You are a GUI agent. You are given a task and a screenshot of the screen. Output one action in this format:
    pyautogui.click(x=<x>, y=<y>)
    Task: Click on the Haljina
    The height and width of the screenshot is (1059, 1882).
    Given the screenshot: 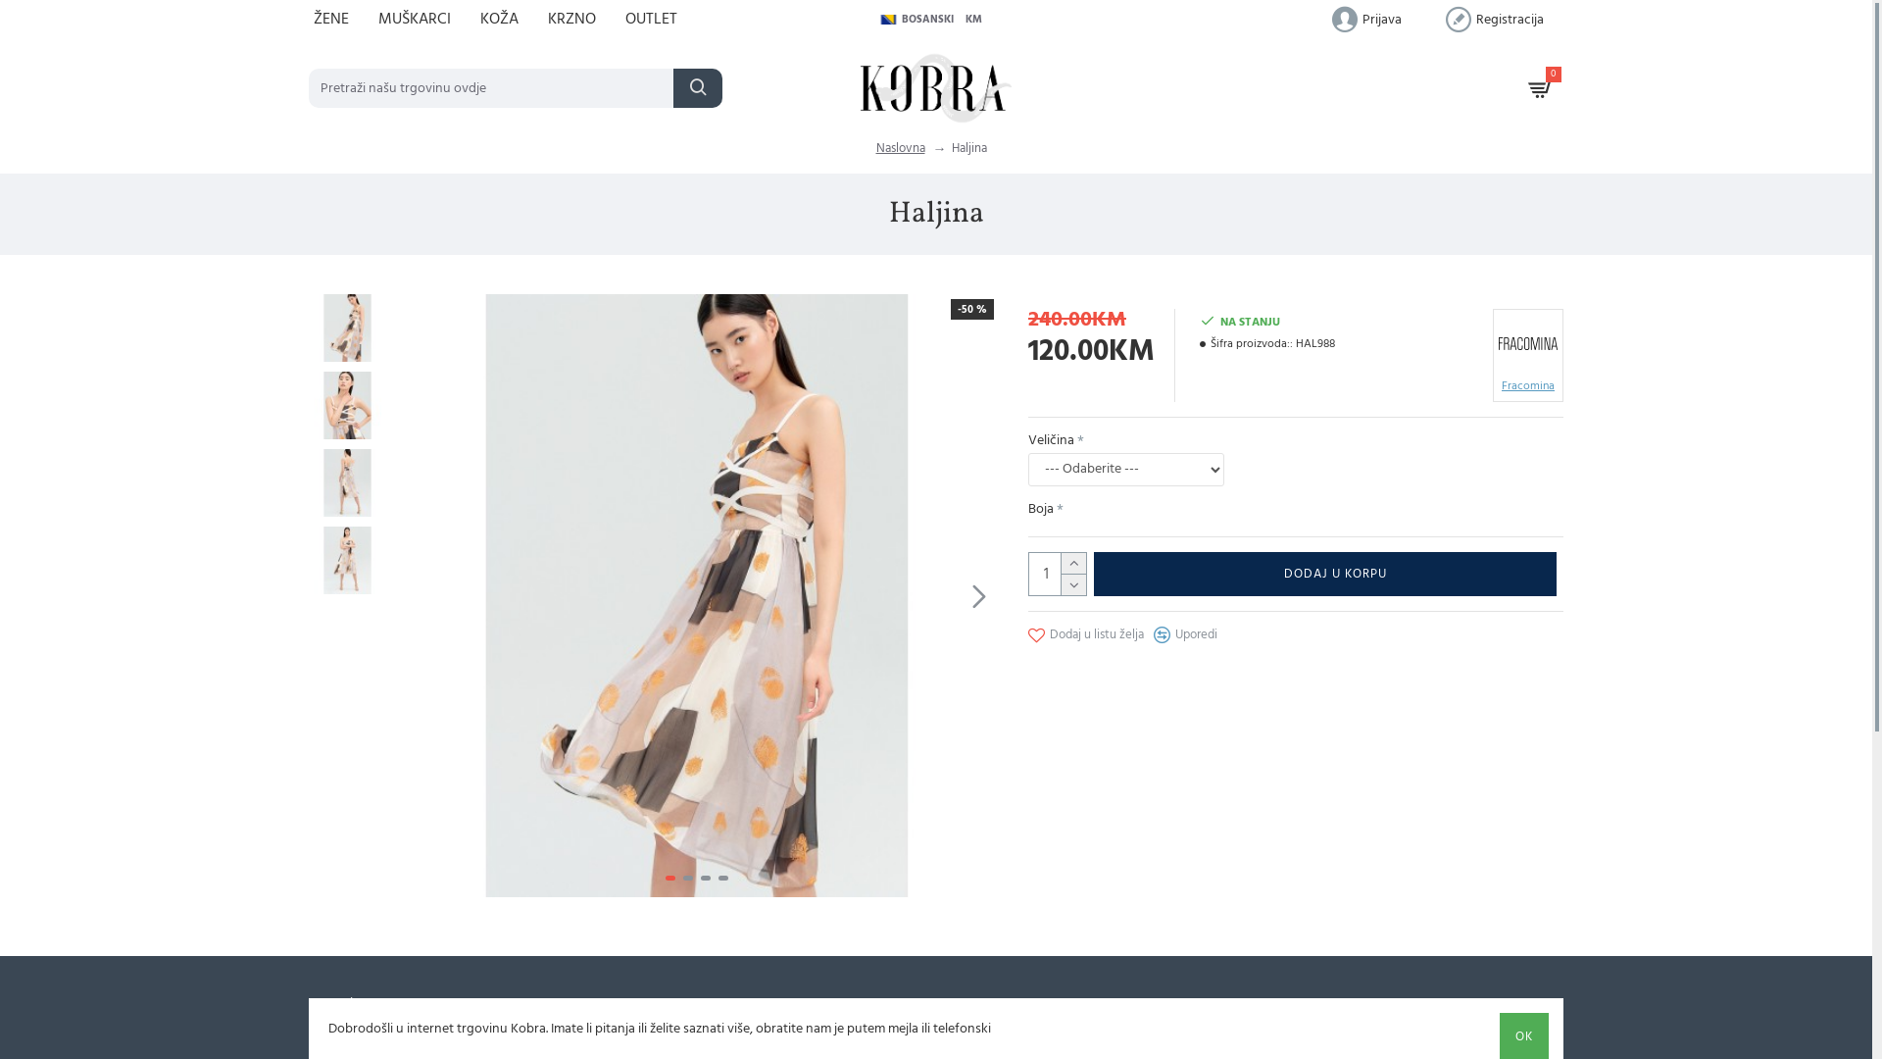 What is the action you would take?
    pyautogui.click(x=498, y=1039)
    